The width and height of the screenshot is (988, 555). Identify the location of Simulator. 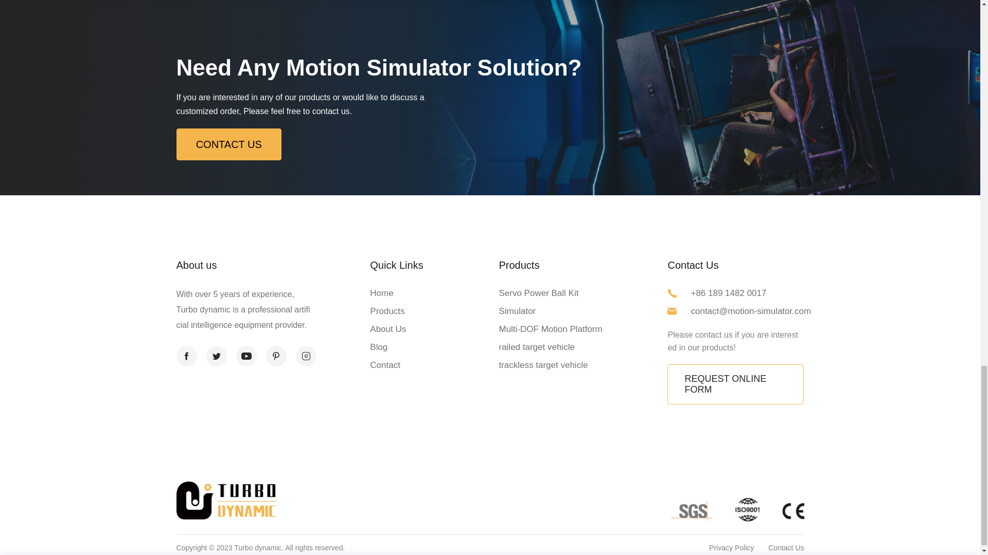
(517, 311).